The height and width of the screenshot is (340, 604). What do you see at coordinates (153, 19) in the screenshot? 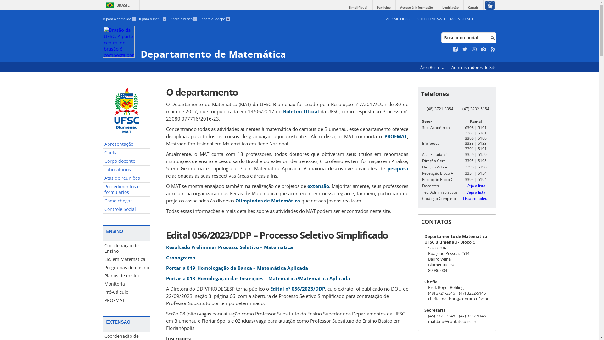
I see `Ir para o menu 2` at bounding box center [153, 19].